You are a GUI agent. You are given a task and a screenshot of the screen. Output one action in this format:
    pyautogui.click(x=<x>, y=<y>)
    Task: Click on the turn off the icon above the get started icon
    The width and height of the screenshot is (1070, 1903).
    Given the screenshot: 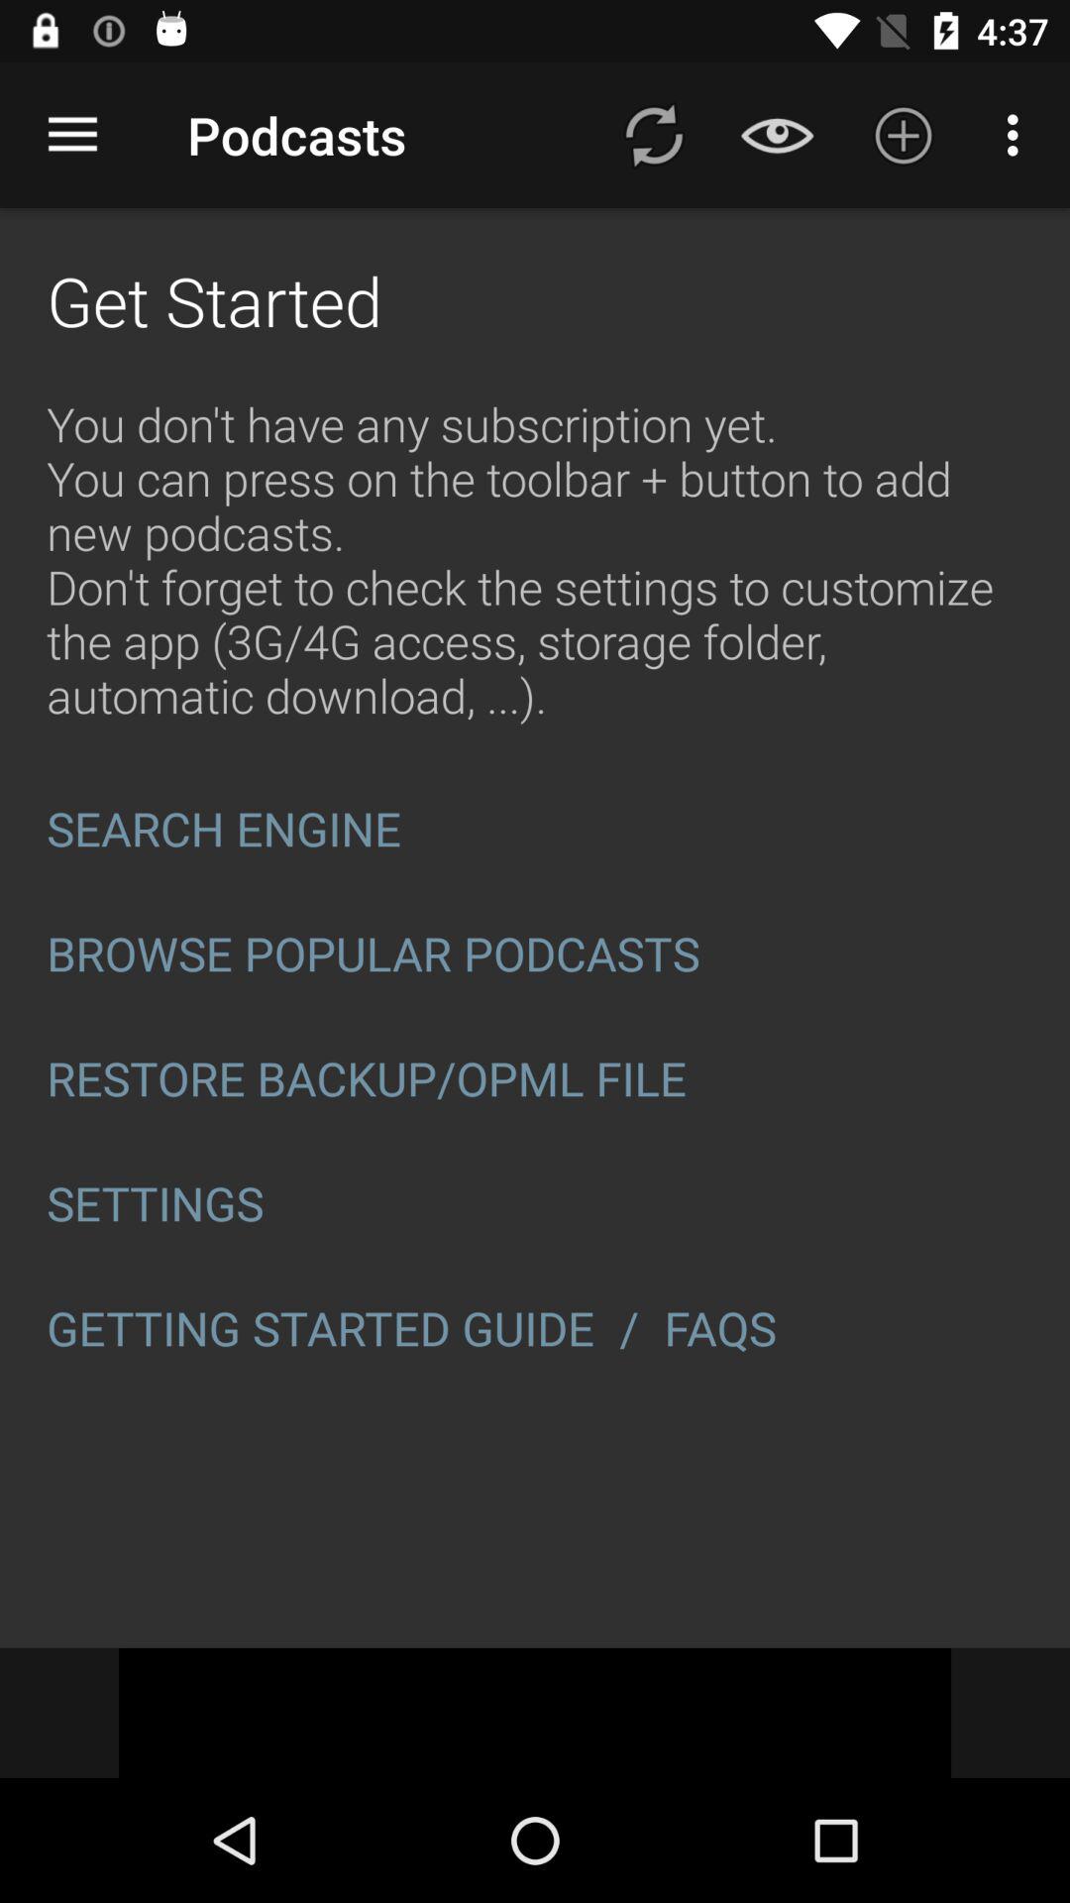 What is the action you would take?
    pyautogui.click(x=72, y=135)
    